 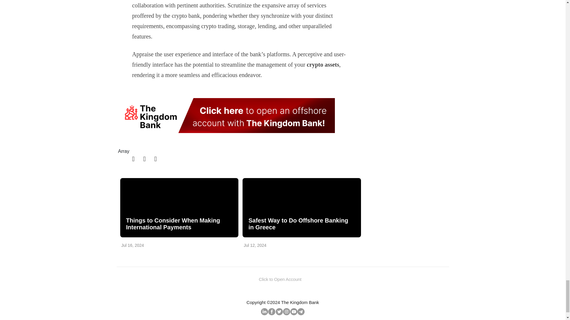 What do you see at coordinates (301, 224) in the screenshot?
I see `Safest Way to Do Offshore Banking in Greece` at bounding box center [301, 224].